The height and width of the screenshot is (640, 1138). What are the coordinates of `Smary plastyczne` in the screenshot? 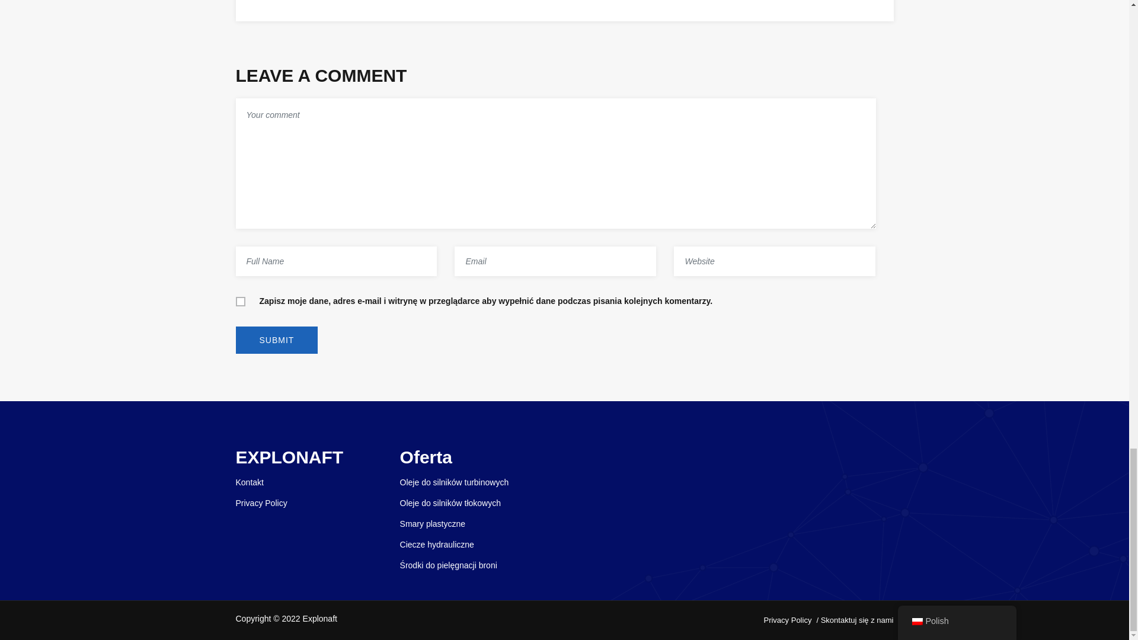 It's located at (433, 524).